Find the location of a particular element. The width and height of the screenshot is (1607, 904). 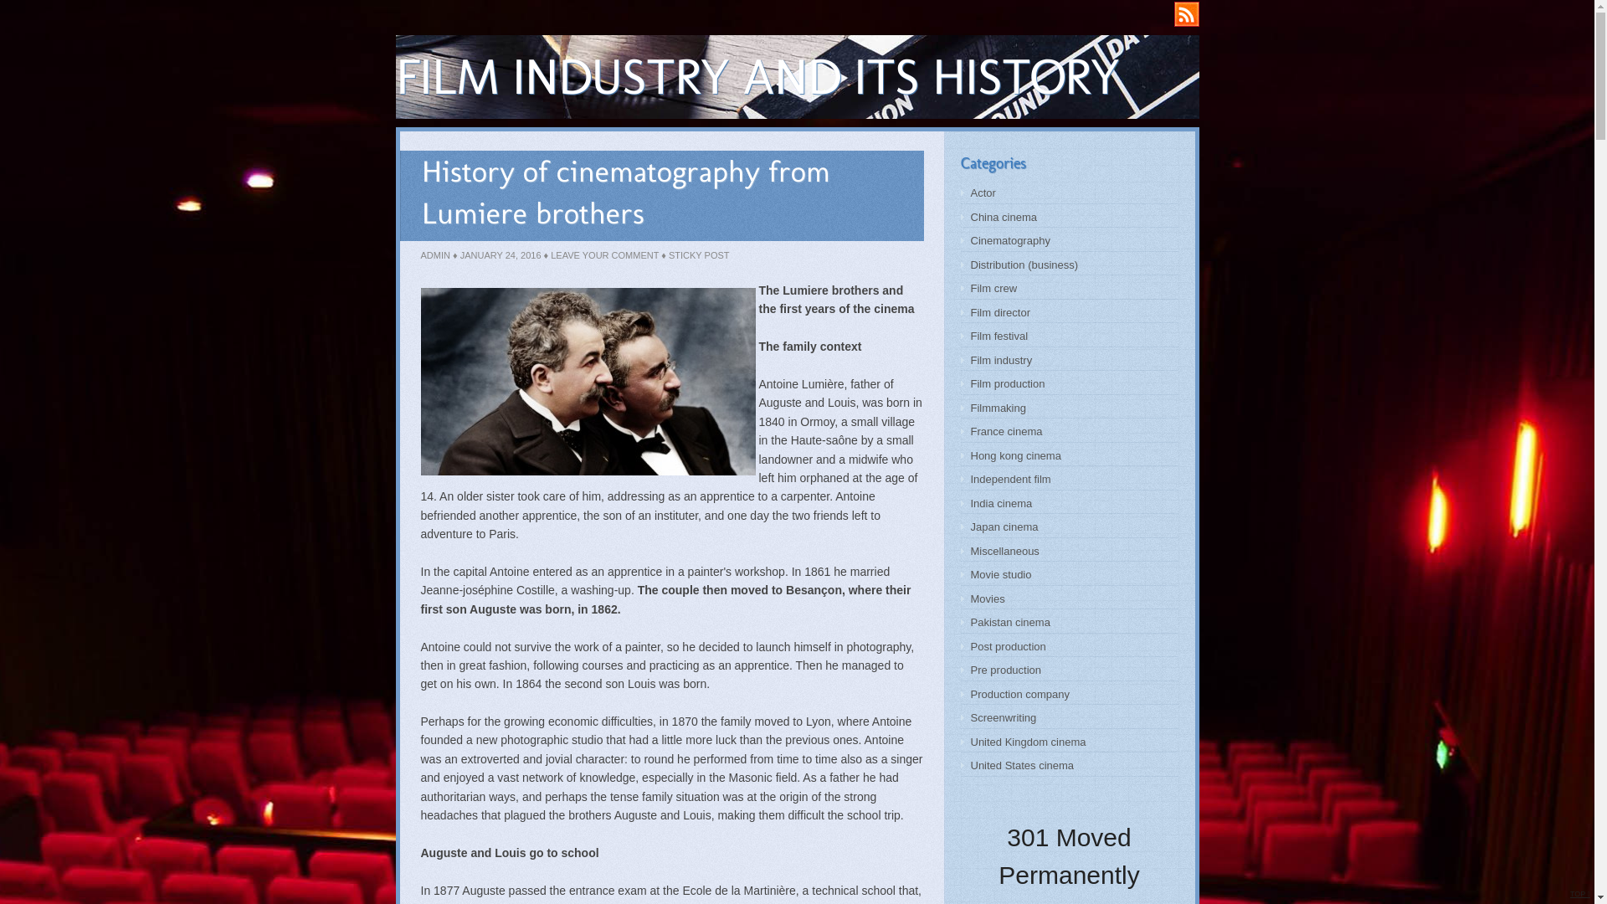

Hong kong cinema is located at coordinates (1016, 455).